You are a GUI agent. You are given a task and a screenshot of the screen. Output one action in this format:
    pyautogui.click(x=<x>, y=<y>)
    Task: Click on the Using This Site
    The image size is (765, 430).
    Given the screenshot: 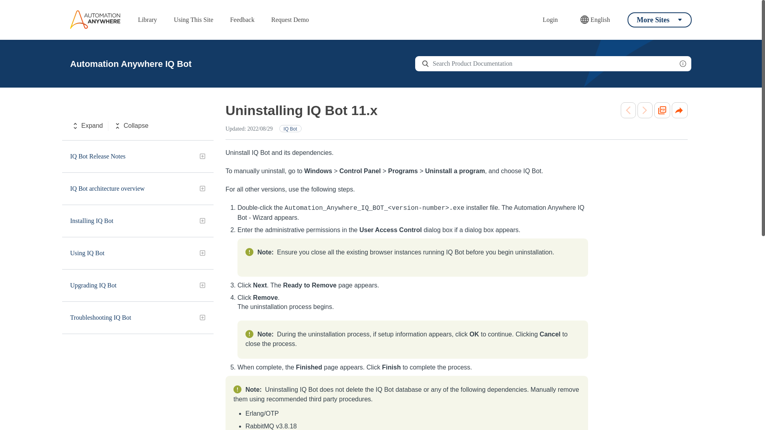 What is the action you would take?
    pyautogui.click(x=194, y=20)
    